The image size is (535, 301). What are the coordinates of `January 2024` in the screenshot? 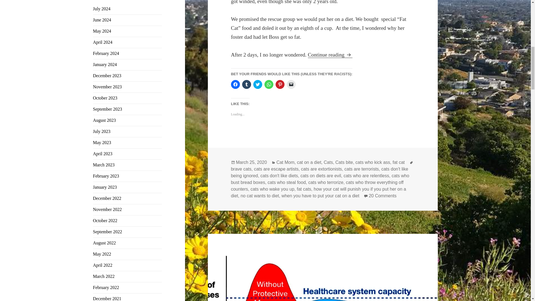 It's located at (105, 64).